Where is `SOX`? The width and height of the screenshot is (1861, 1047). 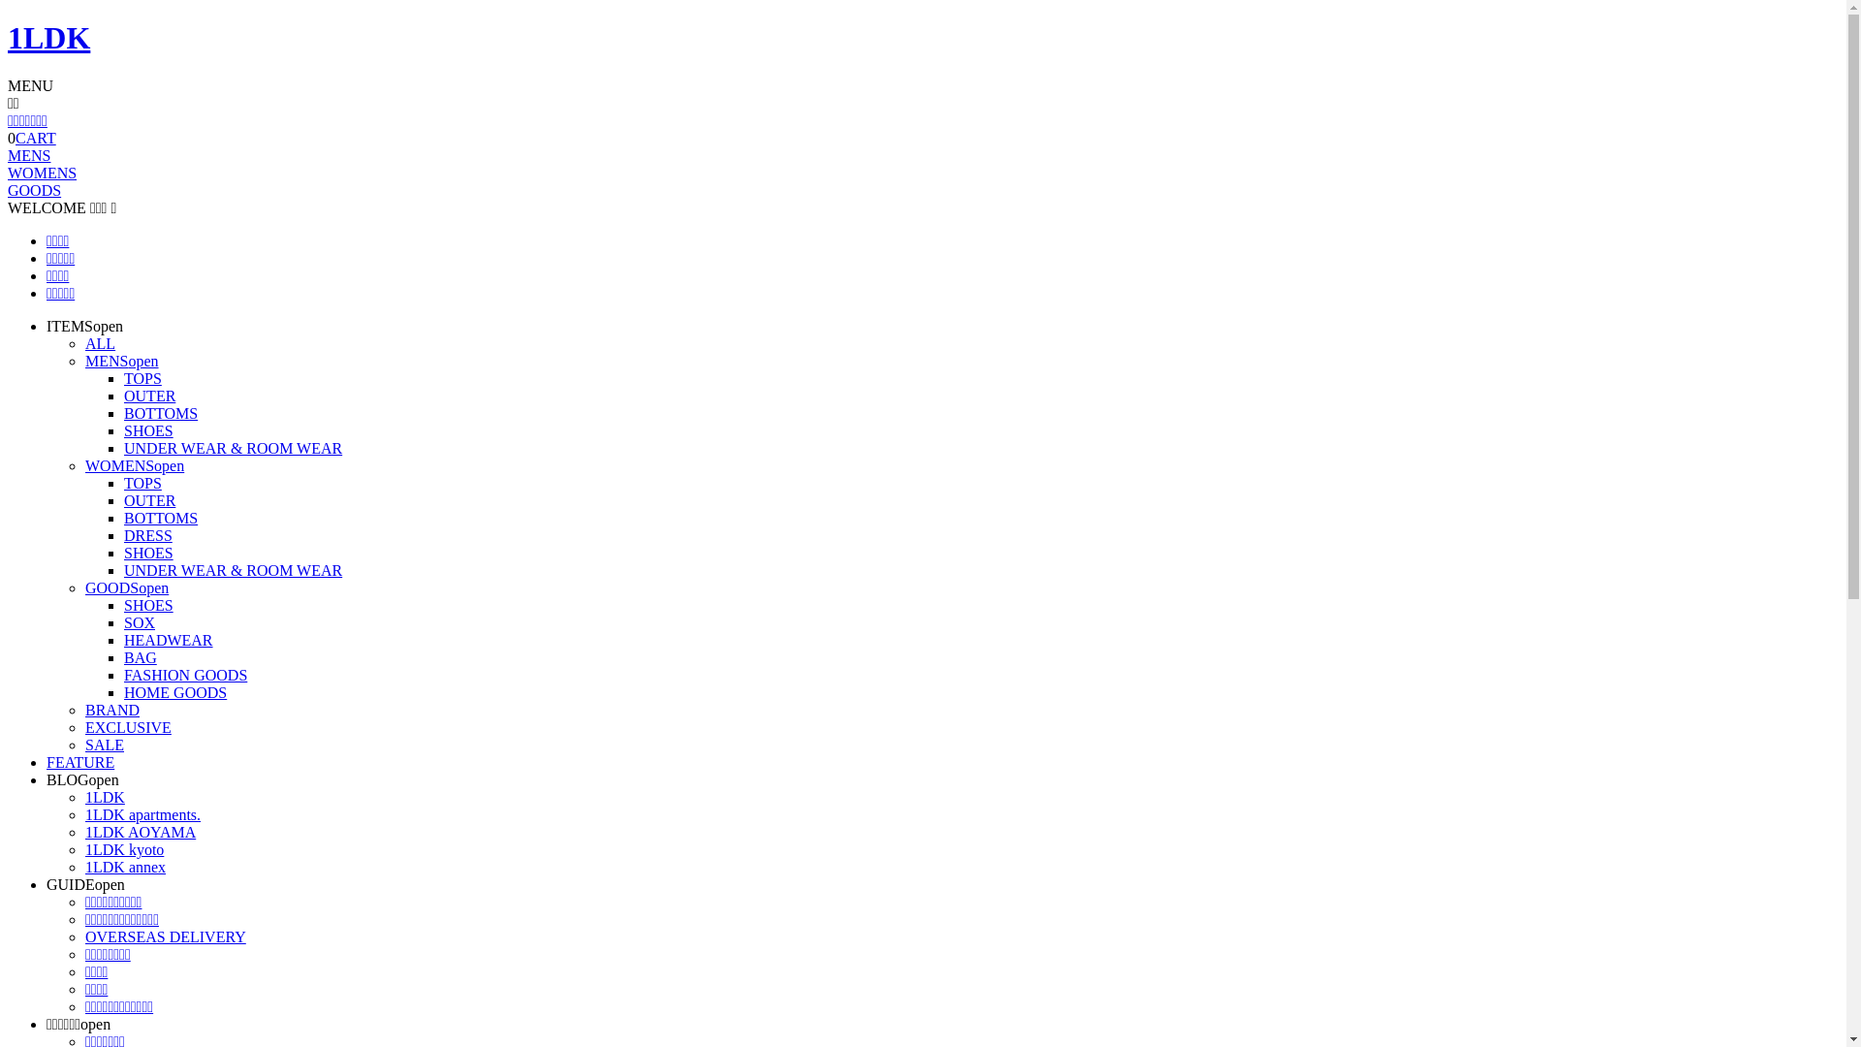 SOX is located at coordinates (140, 622).